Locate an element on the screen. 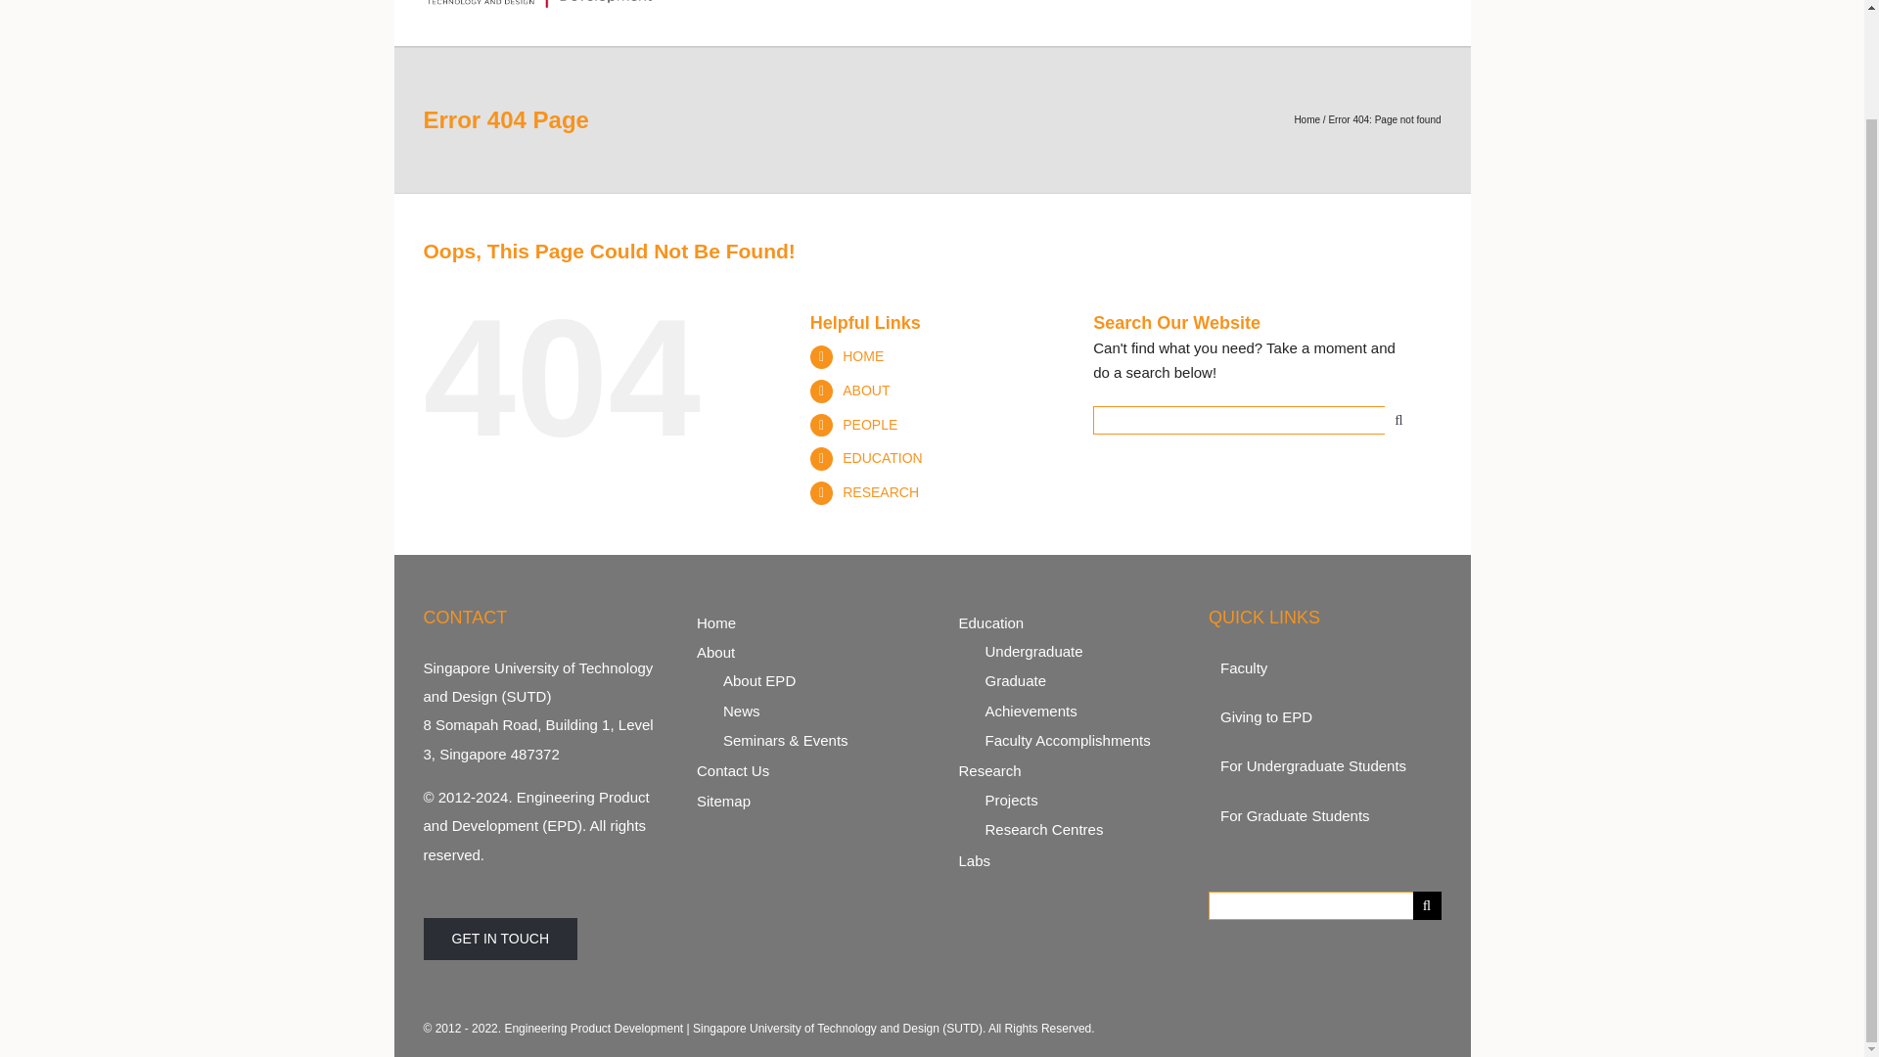  Search is located at coordinates (1437, 3).